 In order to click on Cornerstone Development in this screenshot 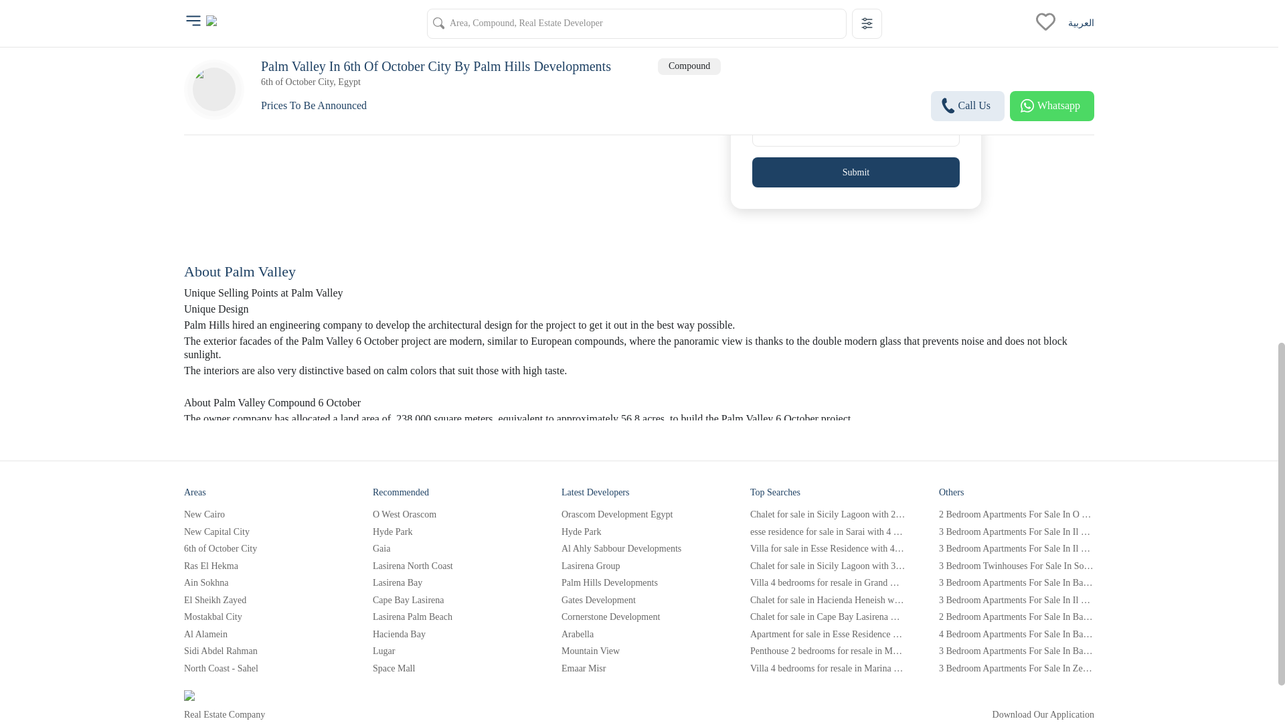, I will do `click(639, 617)`.